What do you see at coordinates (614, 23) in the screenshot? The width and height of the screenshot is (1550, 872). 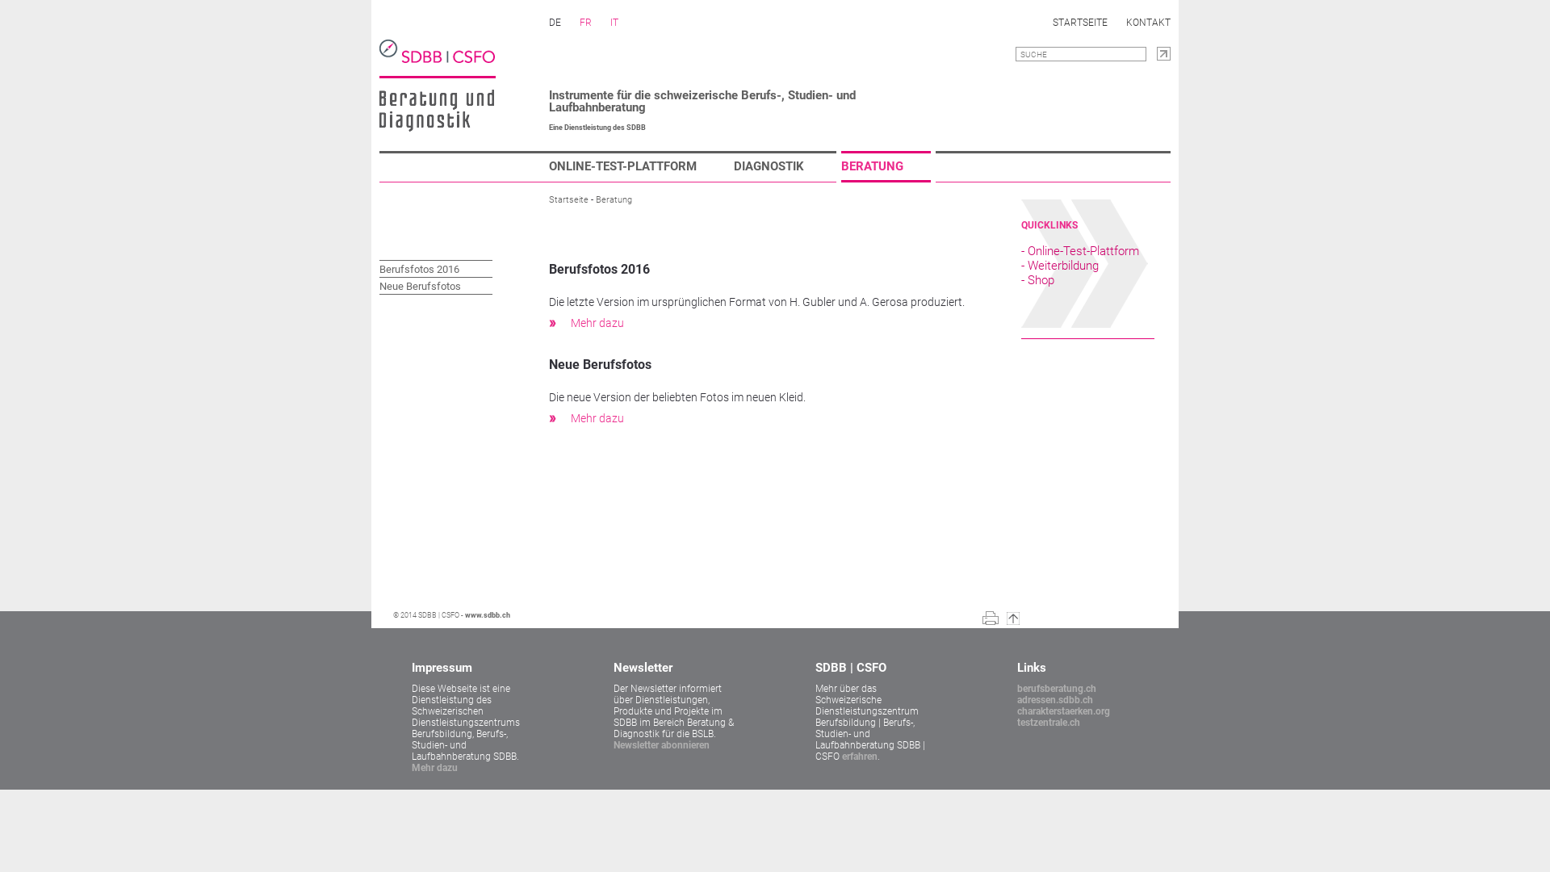 I see `IT` at bounding box center [614, 23].